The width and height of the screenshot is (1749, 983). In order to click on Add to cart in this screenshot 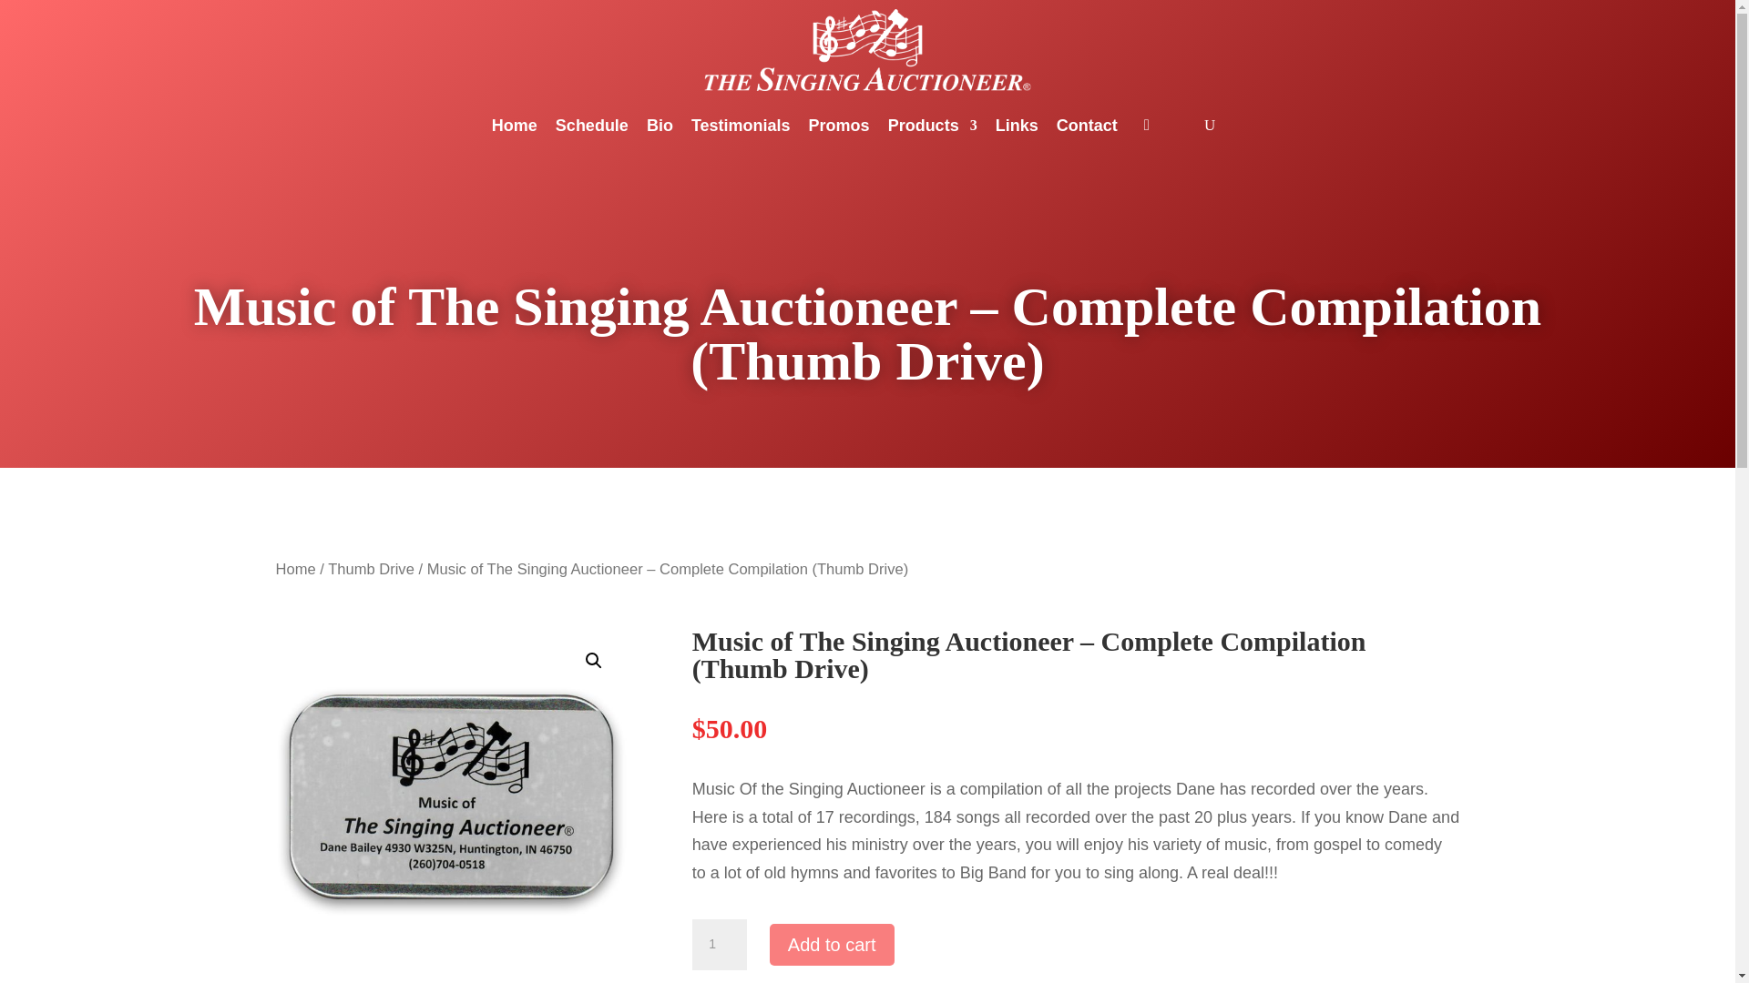, I will do `click(831, 945)`.